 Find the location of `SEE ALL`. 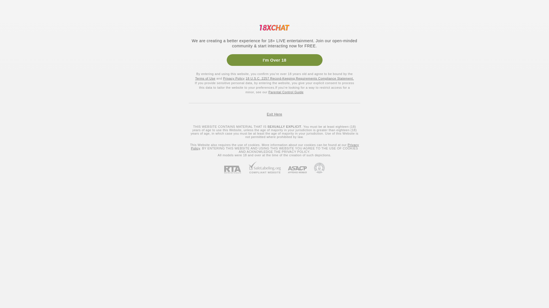

SEE ALL is located at coordinates (509, 58).